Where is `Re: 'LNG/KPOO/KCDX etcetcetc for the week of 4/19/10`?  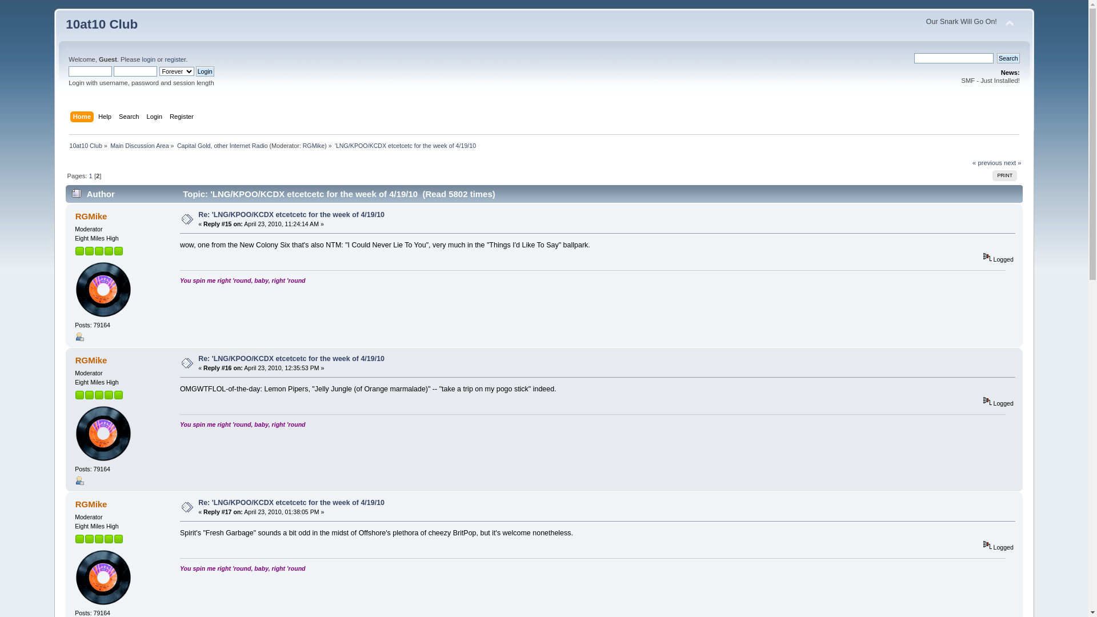
Re: 'LNG/KPOO/KCDX etcetcetc for the week of 4/19/10 is located at coordinates (291, 503).